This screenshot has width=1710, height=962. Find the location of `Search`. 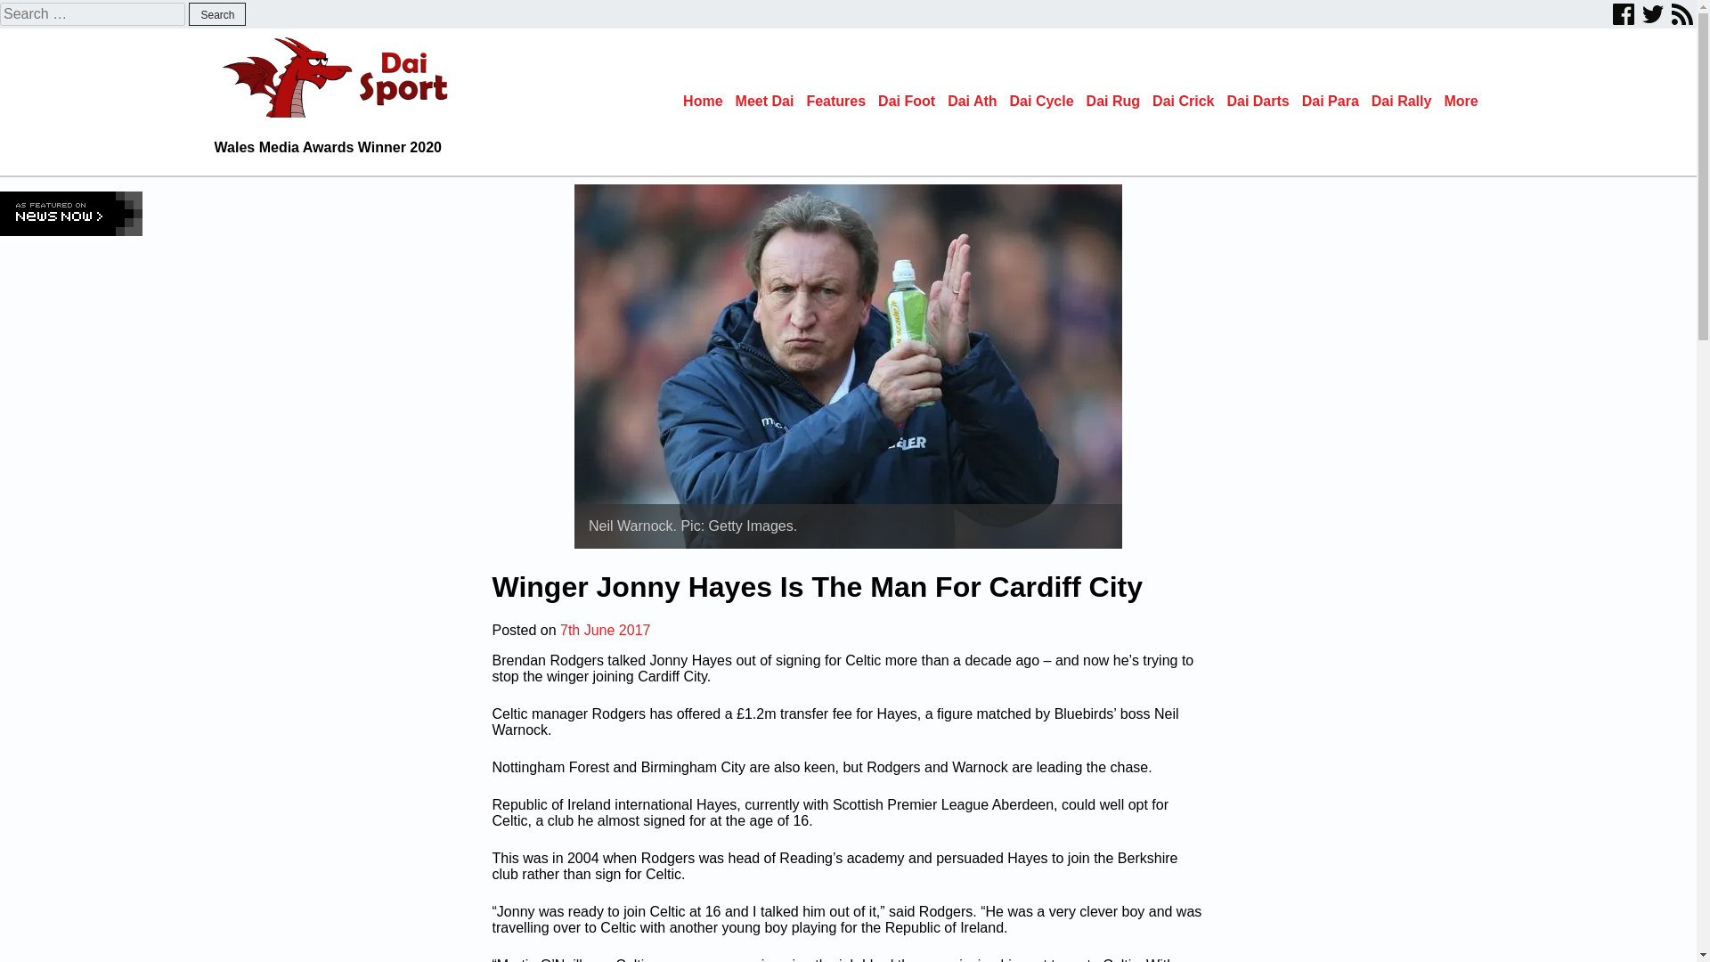

Search is located at coordinates (217, 14).